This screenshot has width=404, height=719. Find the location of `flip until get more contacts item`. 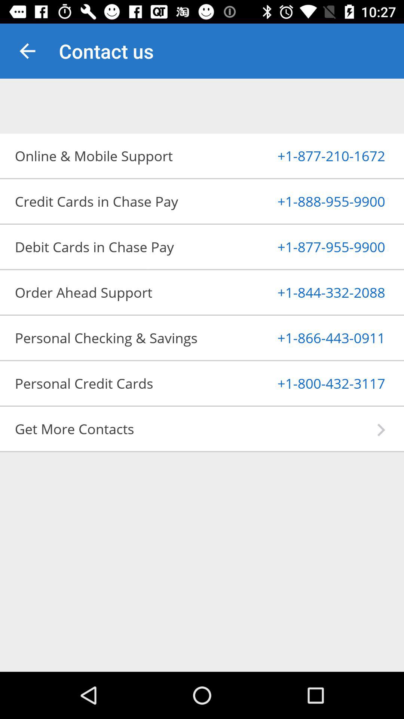

flip until get more contacts item is located at coordinates (196, 429).